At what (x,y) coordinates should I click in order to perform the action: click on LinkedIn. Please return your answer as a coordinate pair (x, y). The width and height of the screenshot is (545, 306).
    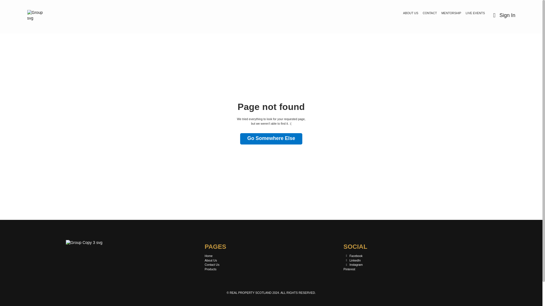
    Looking at the image, I should click on (352, 260).